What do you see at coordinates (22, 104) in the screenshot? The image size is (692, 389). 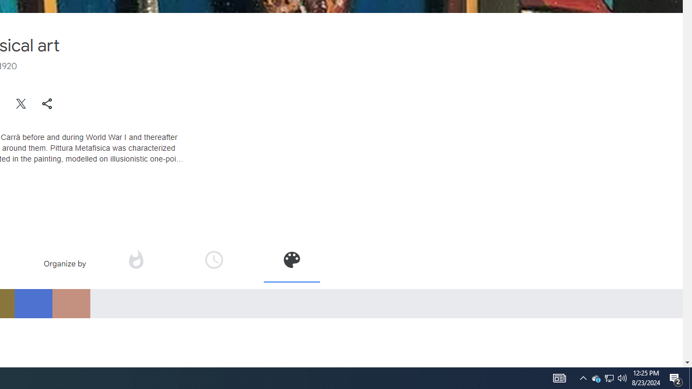 I see `Share on Twitter` at bounding box center [22, 104].